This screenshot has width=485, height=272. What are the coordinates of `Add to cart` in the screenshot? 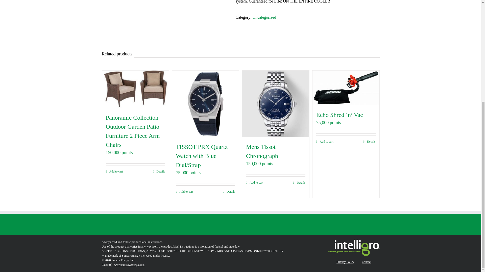 It's located at (184, 191).